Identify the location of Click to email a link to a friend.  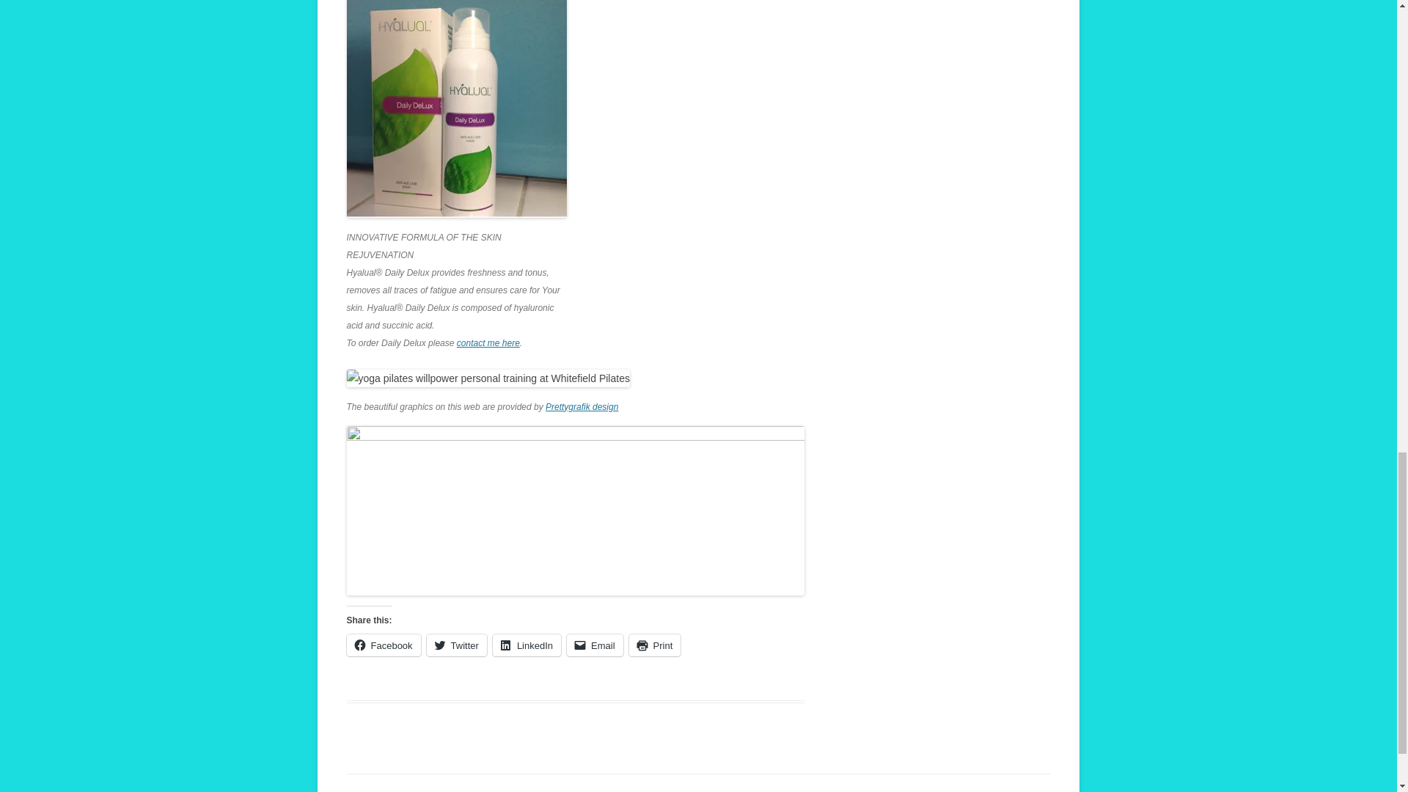
(595, 645).